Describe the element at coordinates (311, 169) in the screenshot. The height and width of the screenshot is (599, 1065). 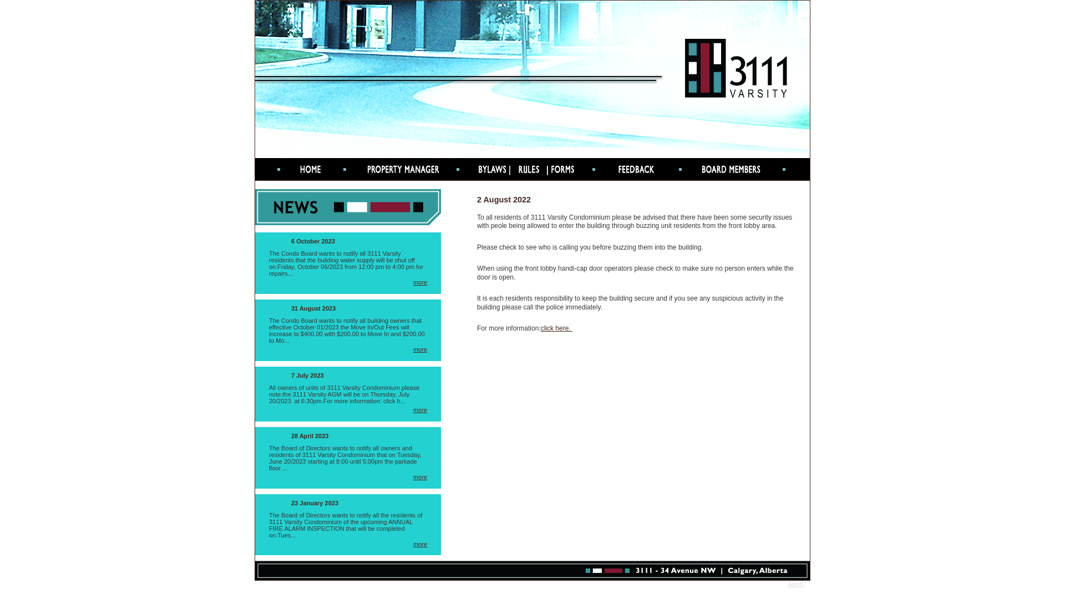
I see ` ` at that location.